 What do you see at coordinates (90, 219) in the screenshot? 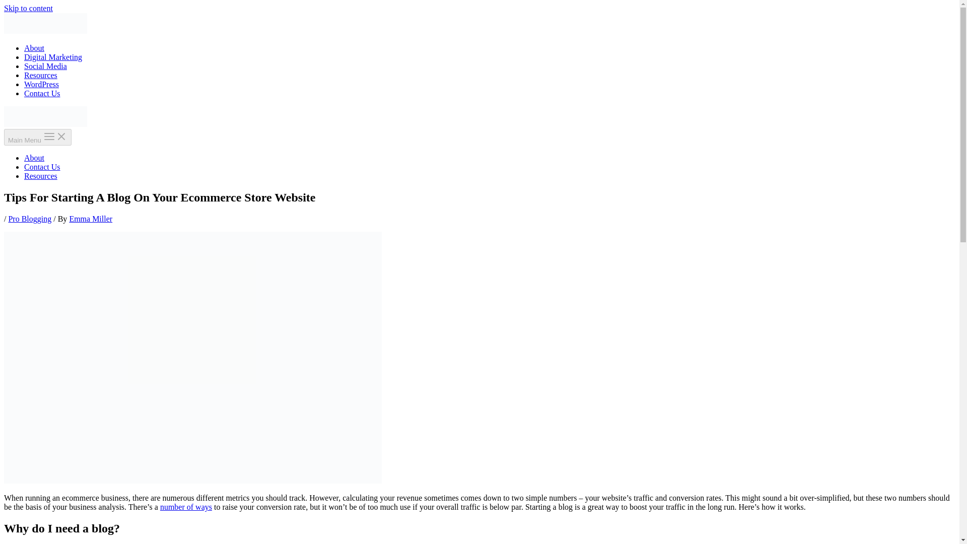
I see `Emma Miller` at bounding box center [90, 219].